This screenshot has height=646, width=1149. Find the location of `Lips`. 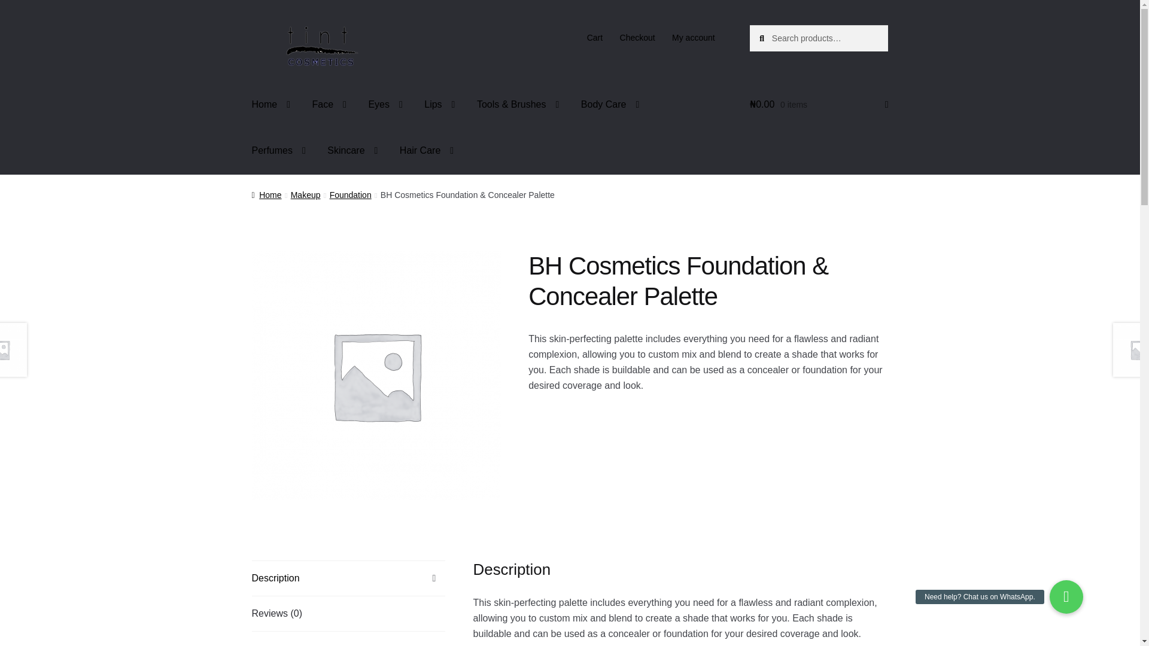

Lips is located at coordinates (439, 104).